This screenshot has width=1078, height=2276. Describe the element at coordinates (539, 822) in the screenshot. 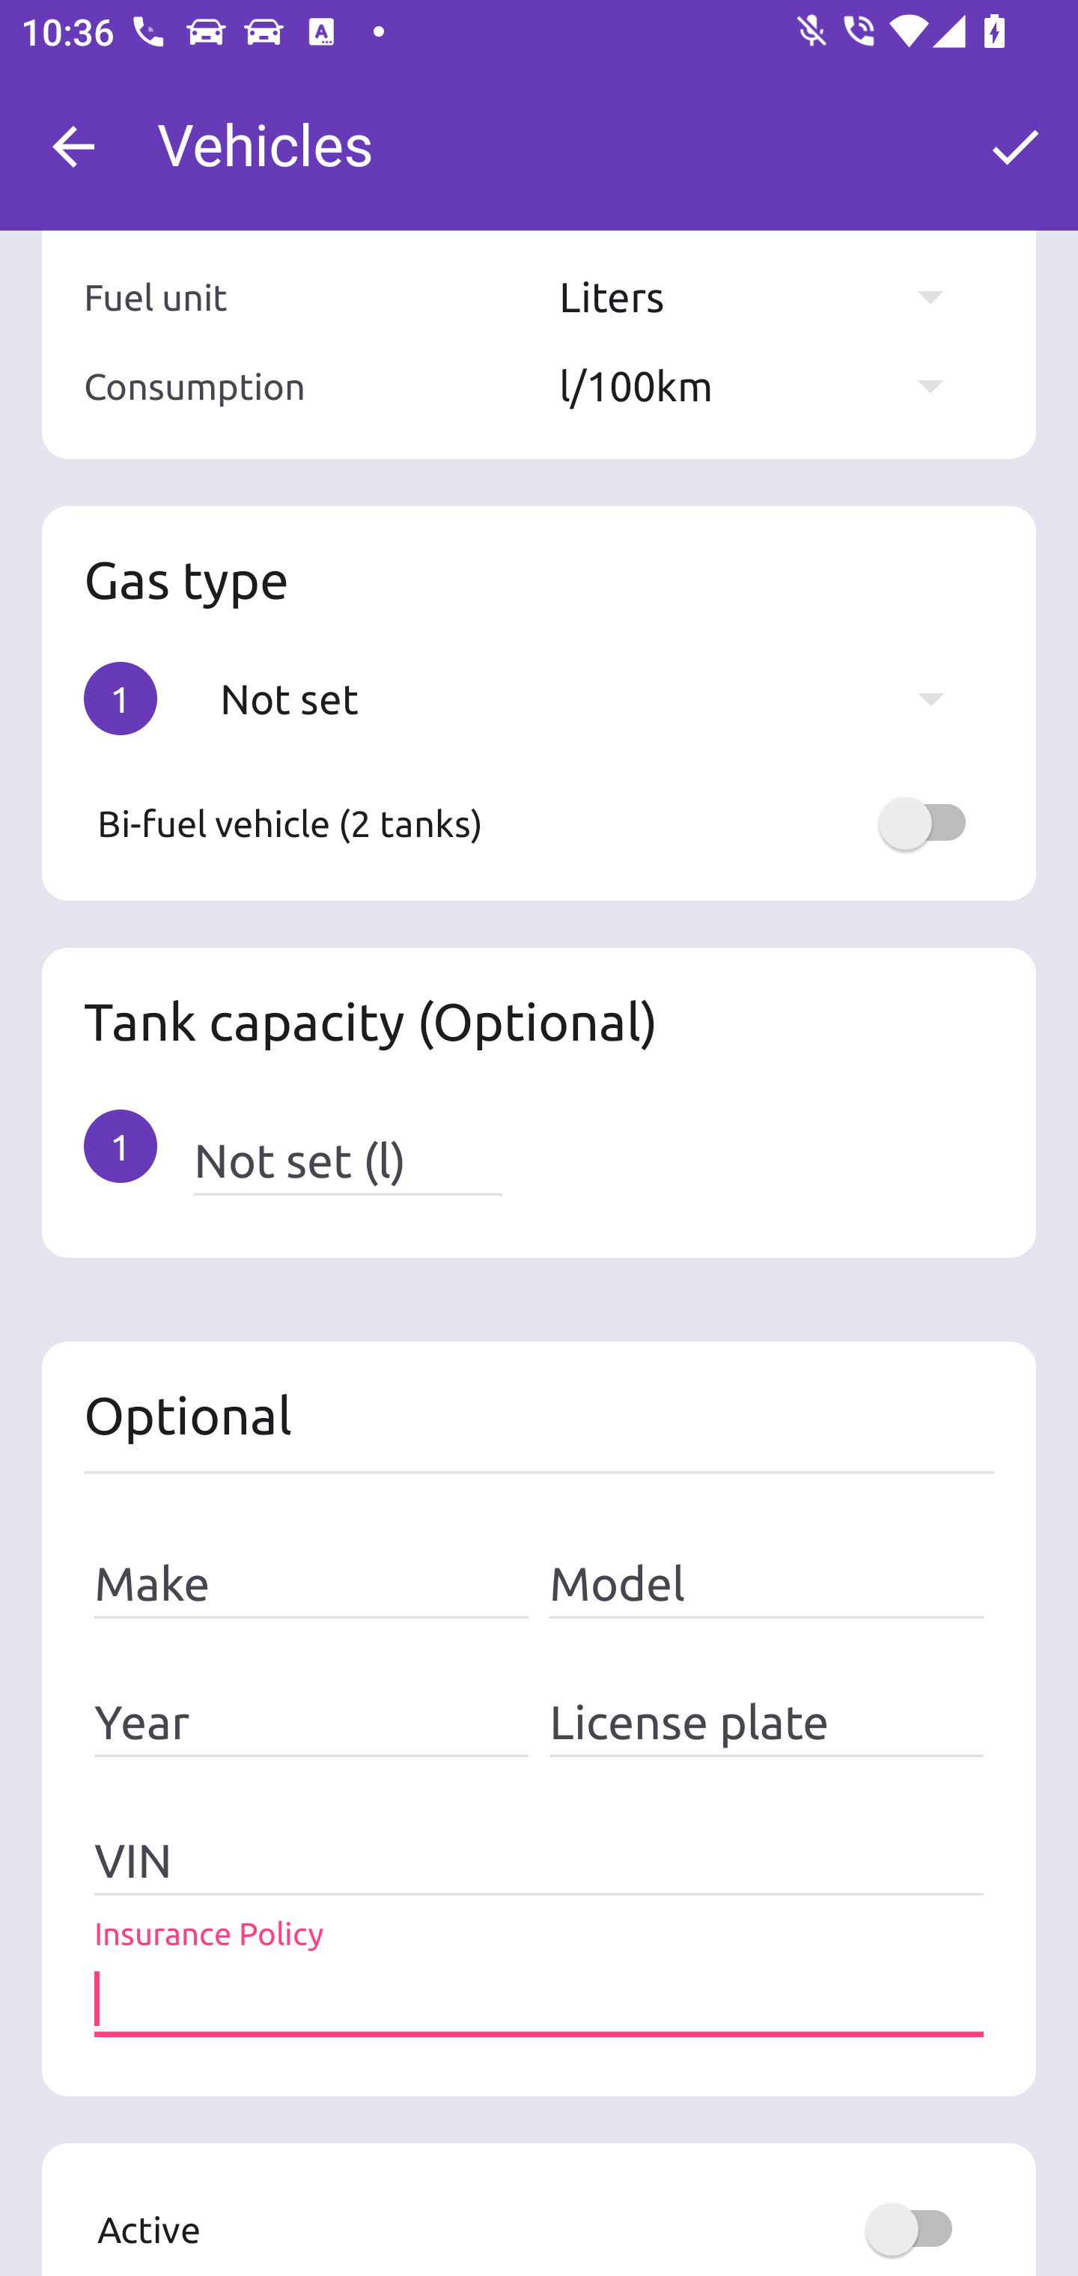

I see `Bi-fuel vehicle (2 tanks)` at that location.